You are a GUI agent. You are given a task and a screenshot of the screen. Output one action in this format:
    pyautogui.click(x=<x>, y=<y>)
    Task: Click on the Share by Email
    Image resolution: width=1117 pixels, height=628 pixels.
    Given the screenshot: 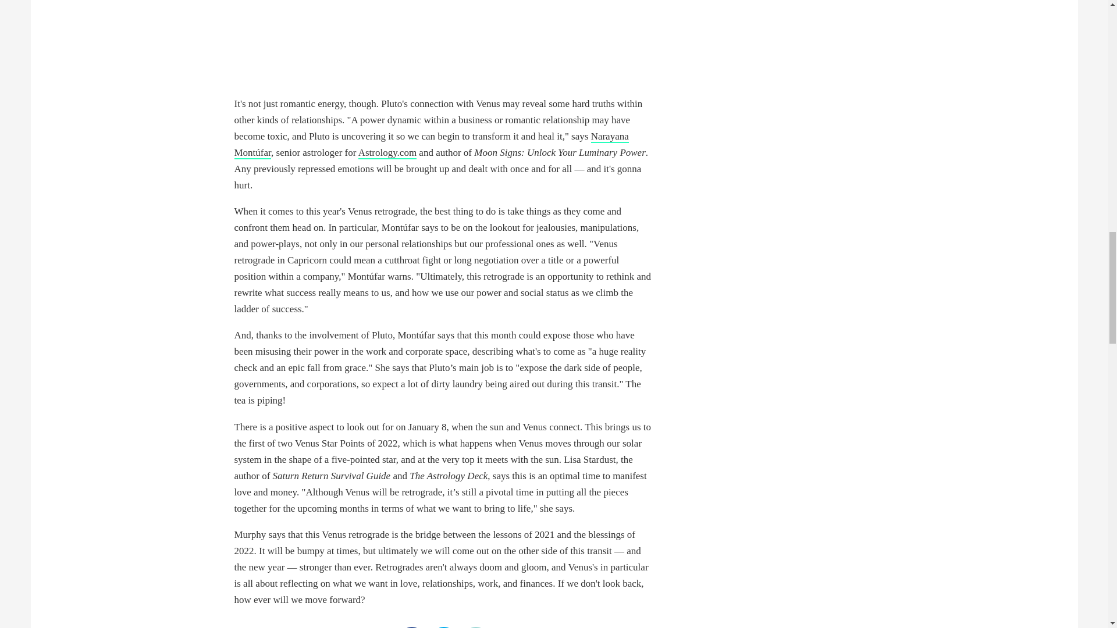 What is the action you would take?
    pyautogui.click(x=476, y=627)
    